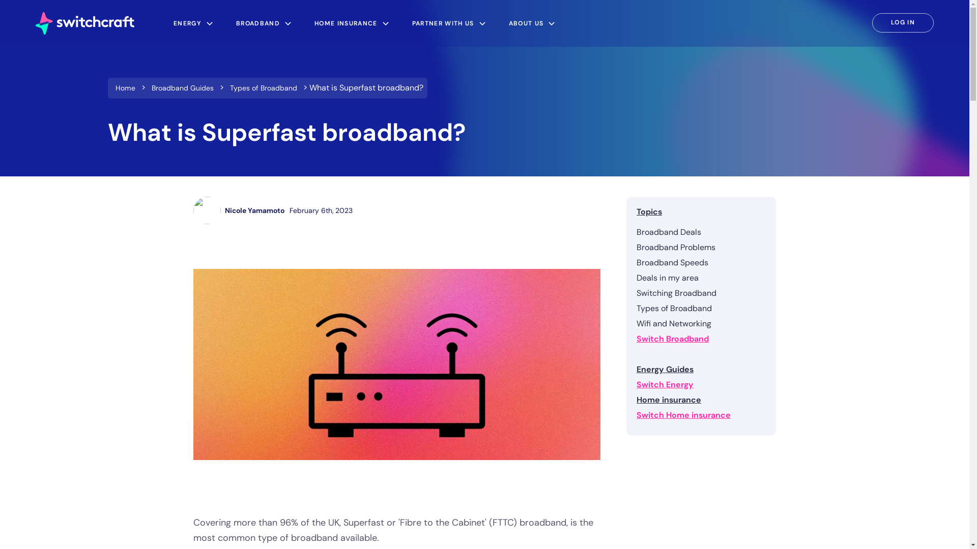 The width and height of the screenshot is (977, 549). What do you see at coordinates (125, 88) in the screenshot?
I see `Go to Switchcraft.` at bounding box center [125, 88].